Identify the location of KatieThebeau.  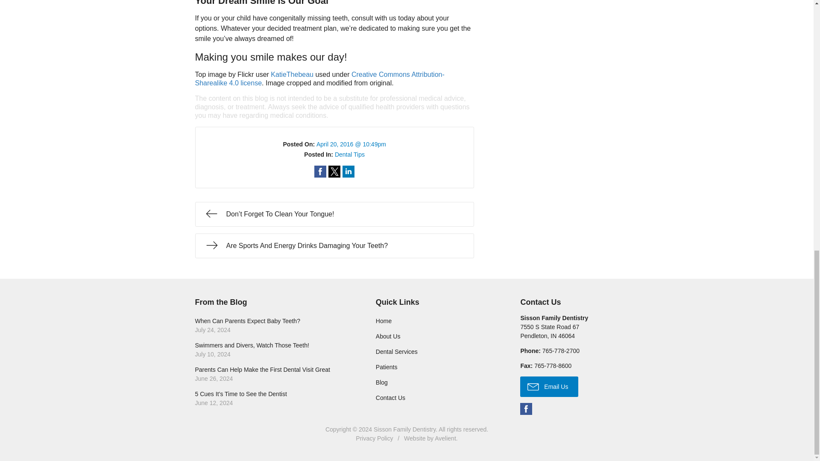
(349, 155).